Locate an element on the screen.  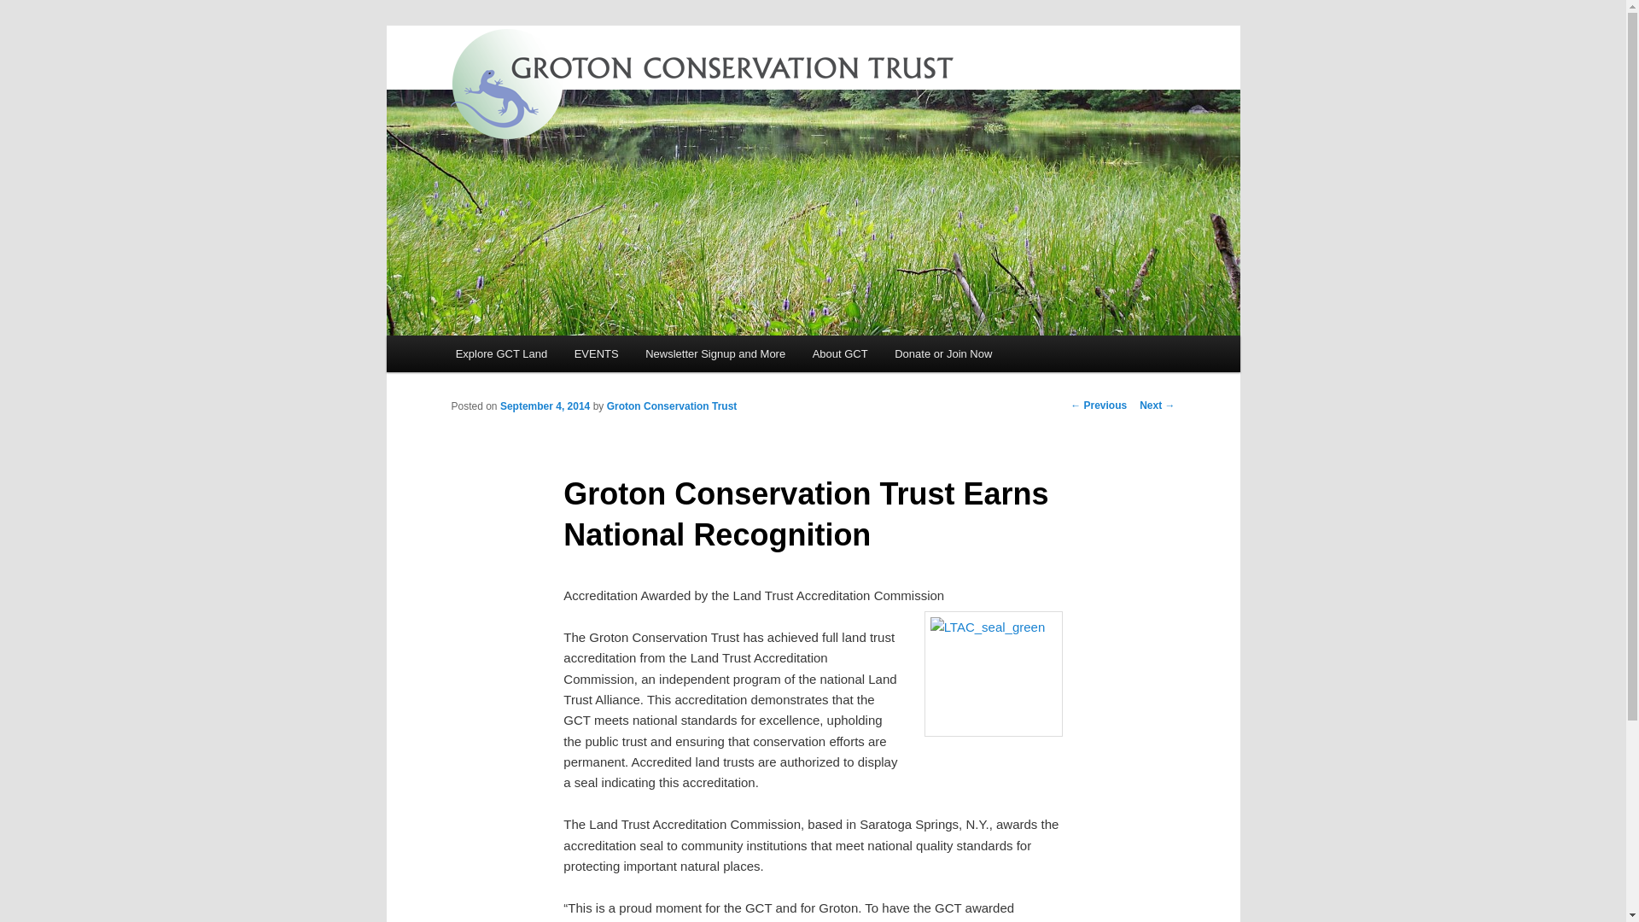
11:32 am is located at coordinates (545, 406).